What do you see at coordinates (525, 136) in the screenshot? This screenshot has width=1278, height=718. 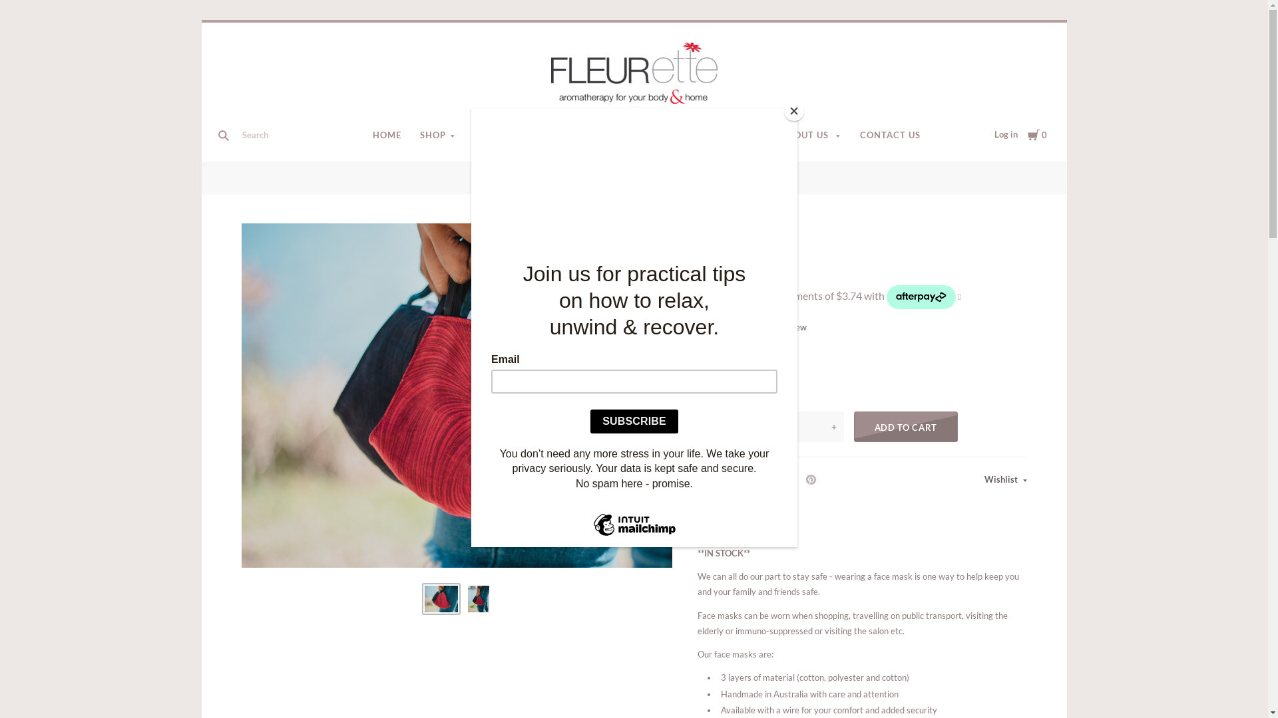 I see `CORPORATE GIFTING` at bounding box center [525, 136].